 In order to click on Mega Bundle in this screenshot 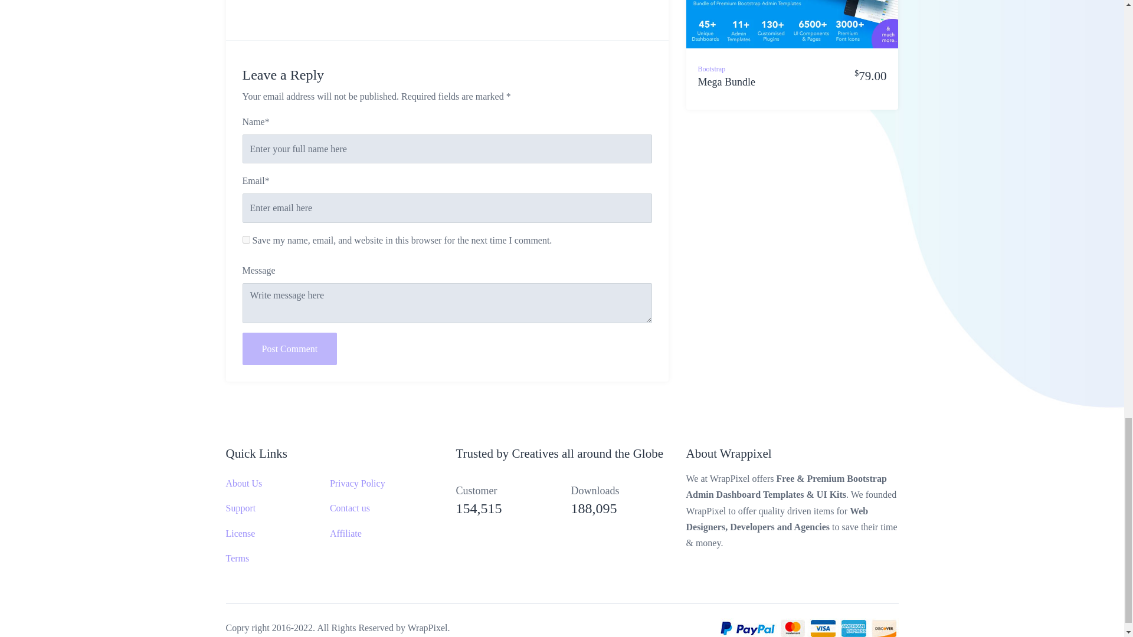, I will do `click(726, 88)`.